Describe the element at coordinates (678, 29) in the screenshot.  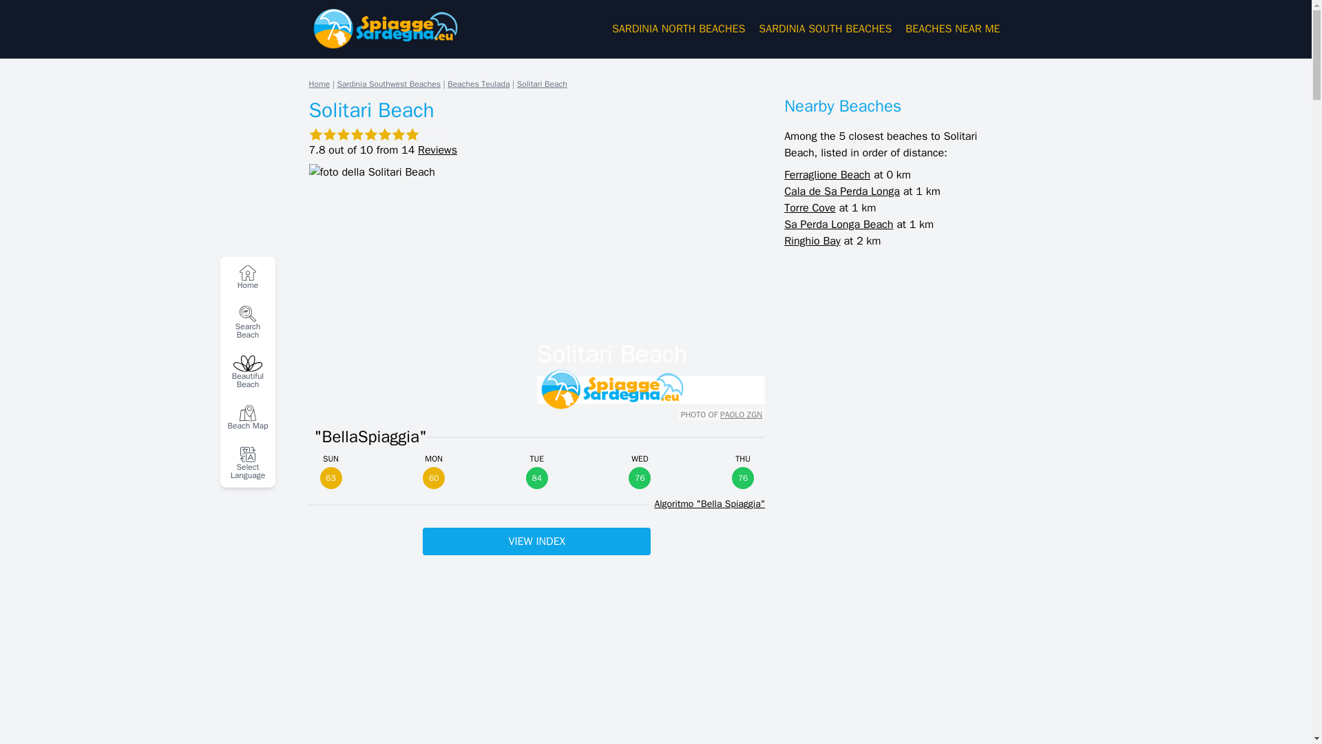
I see `SARDINIA NORTH BEACHES` at that location.